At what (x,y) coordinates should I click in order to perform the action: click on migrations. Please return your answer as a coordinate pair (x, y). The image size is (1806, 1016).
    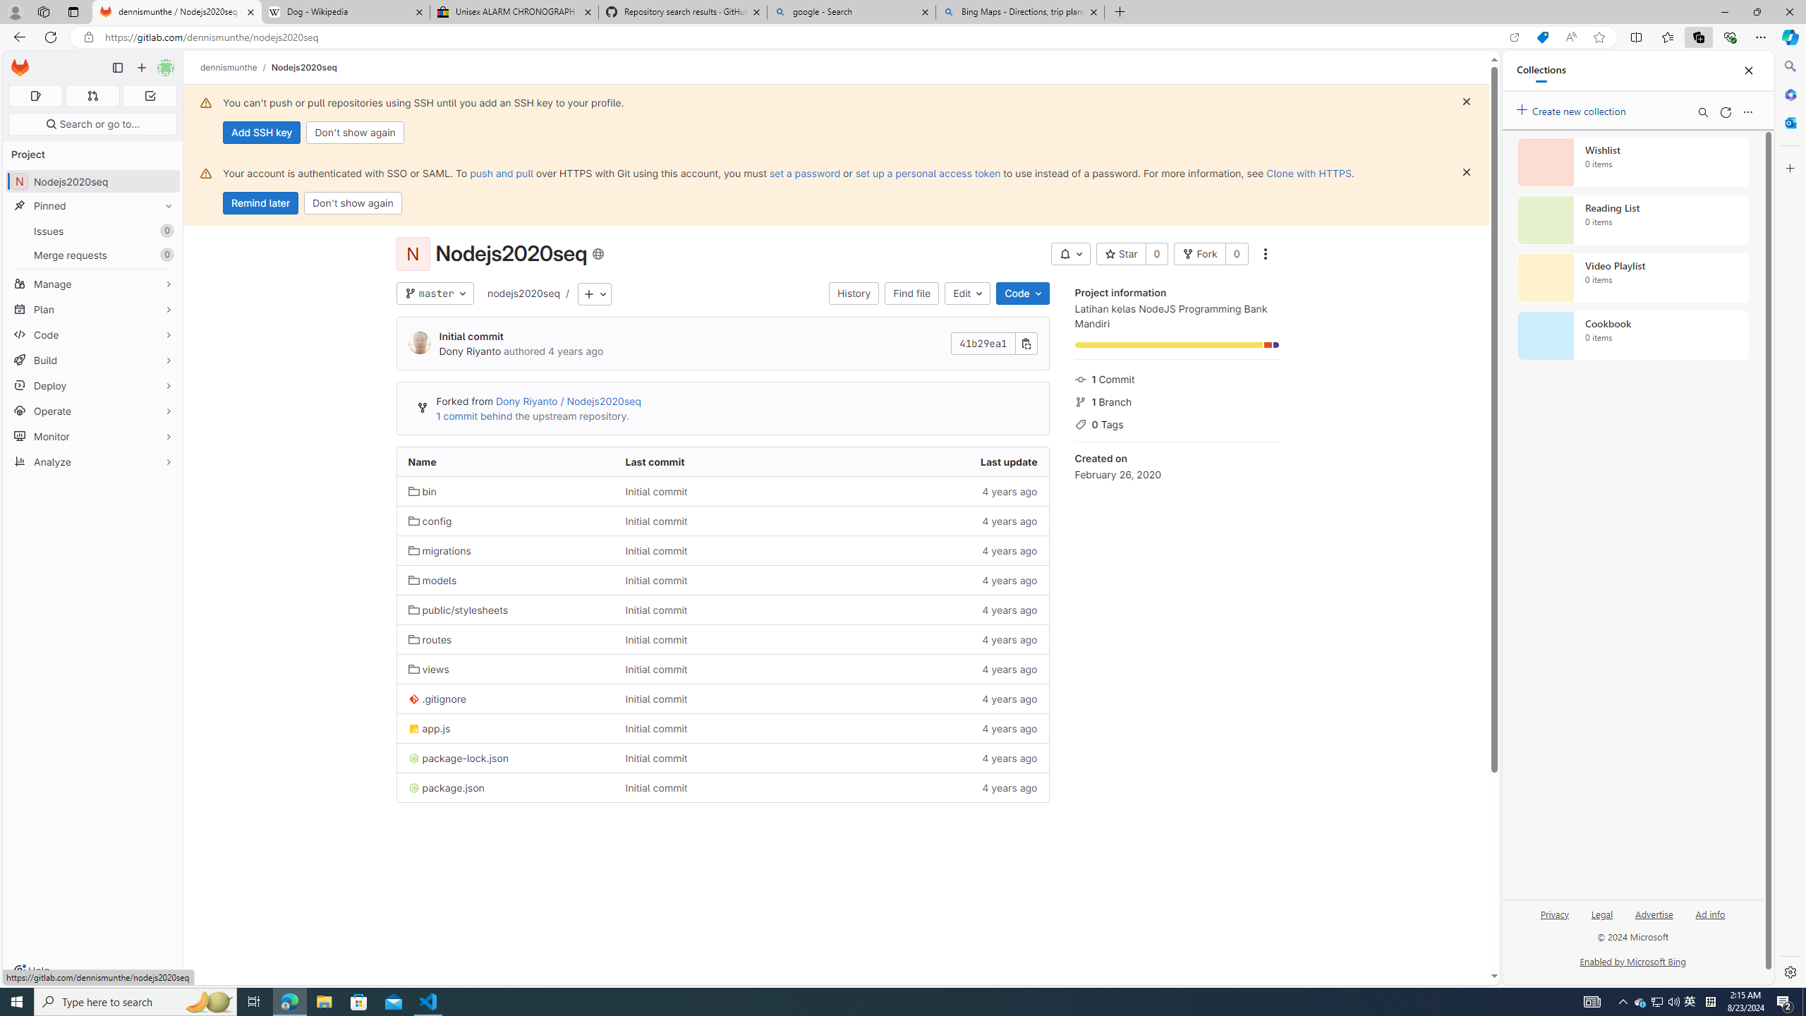
    Looking at the image, I should click on (440, 551).